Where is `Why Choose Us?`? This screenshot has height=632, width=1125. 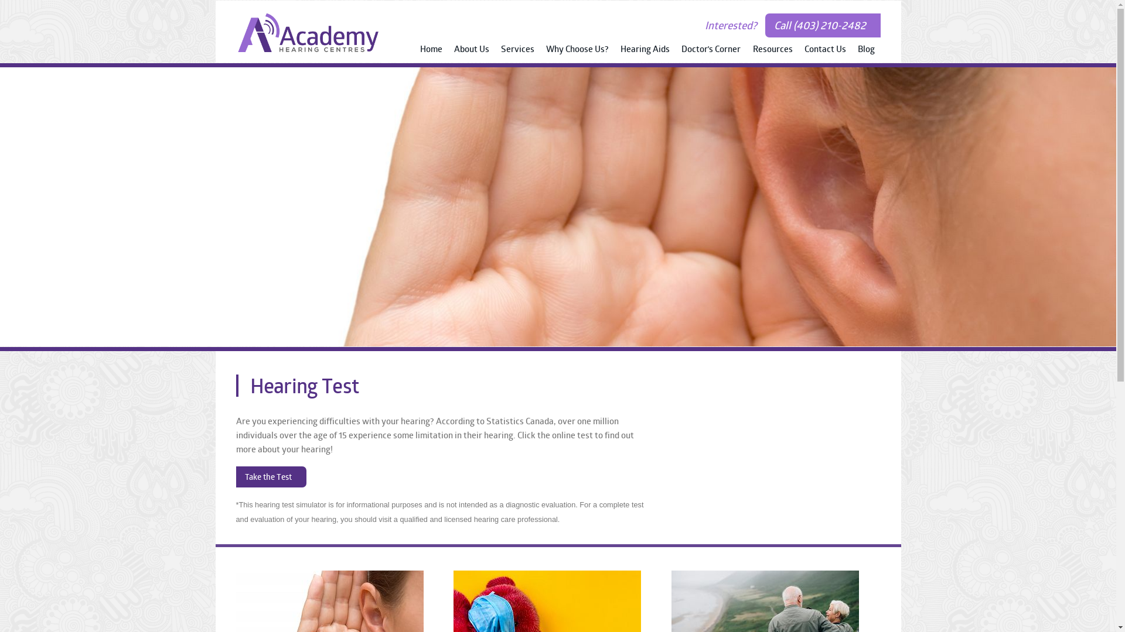 Why Choose Us? is located at coordinates (578, 50).